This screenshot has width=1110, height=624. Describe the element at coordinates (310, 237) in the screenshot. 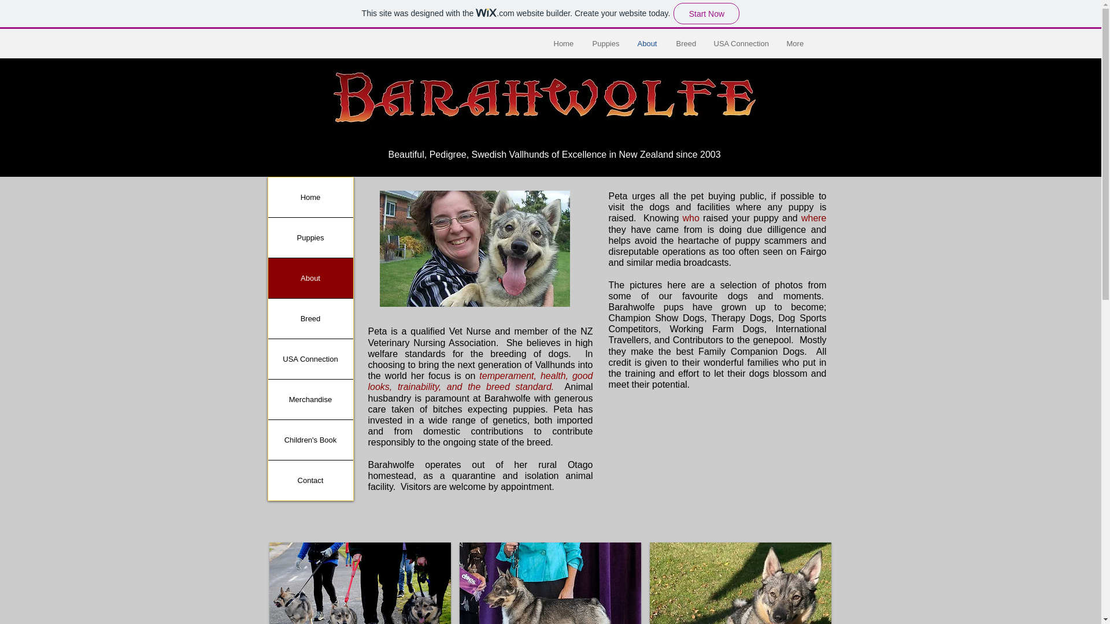

I see `Puppies` at that location.